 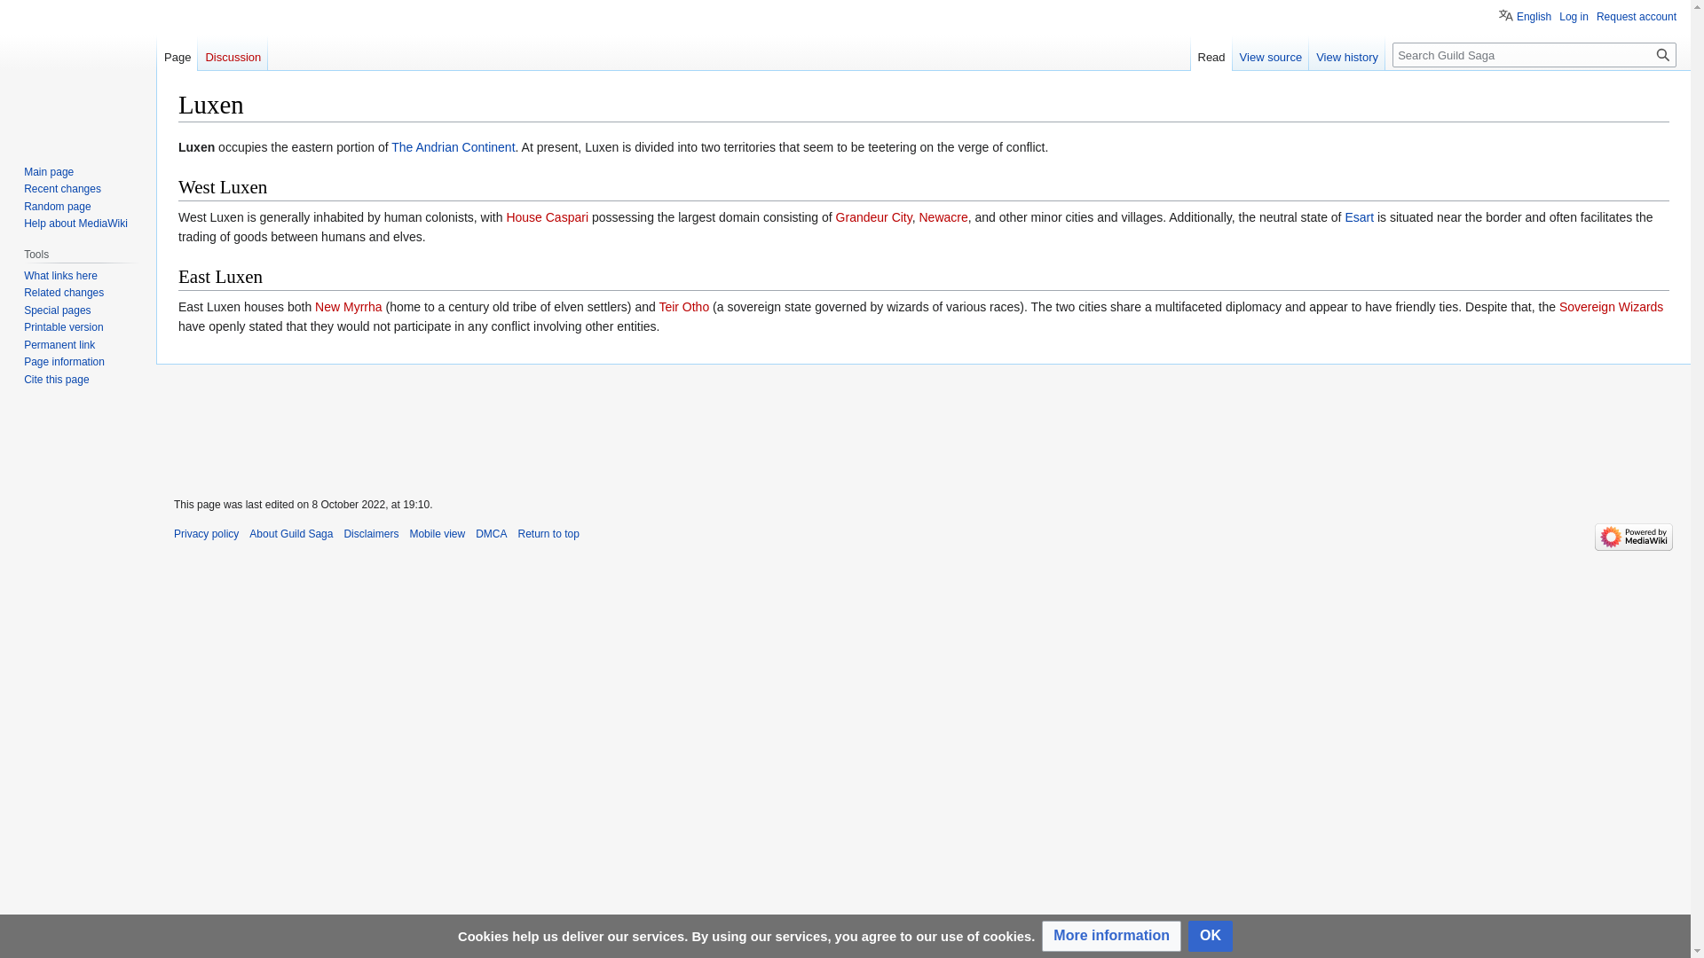 I want to click on Permanent link, so click(x=59, y=345).